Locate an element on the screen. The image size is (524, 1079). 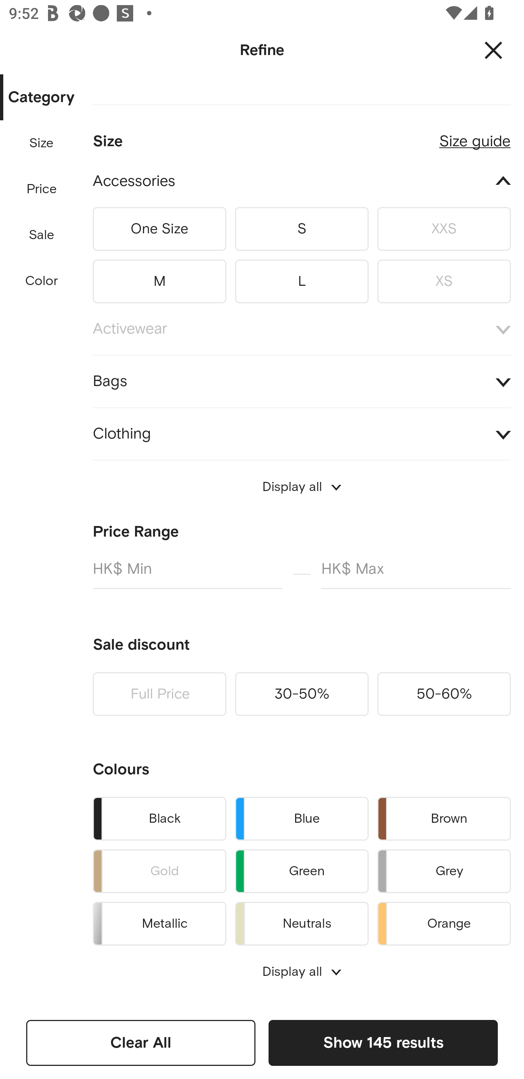
XXS is located at coordinates (444, 229).